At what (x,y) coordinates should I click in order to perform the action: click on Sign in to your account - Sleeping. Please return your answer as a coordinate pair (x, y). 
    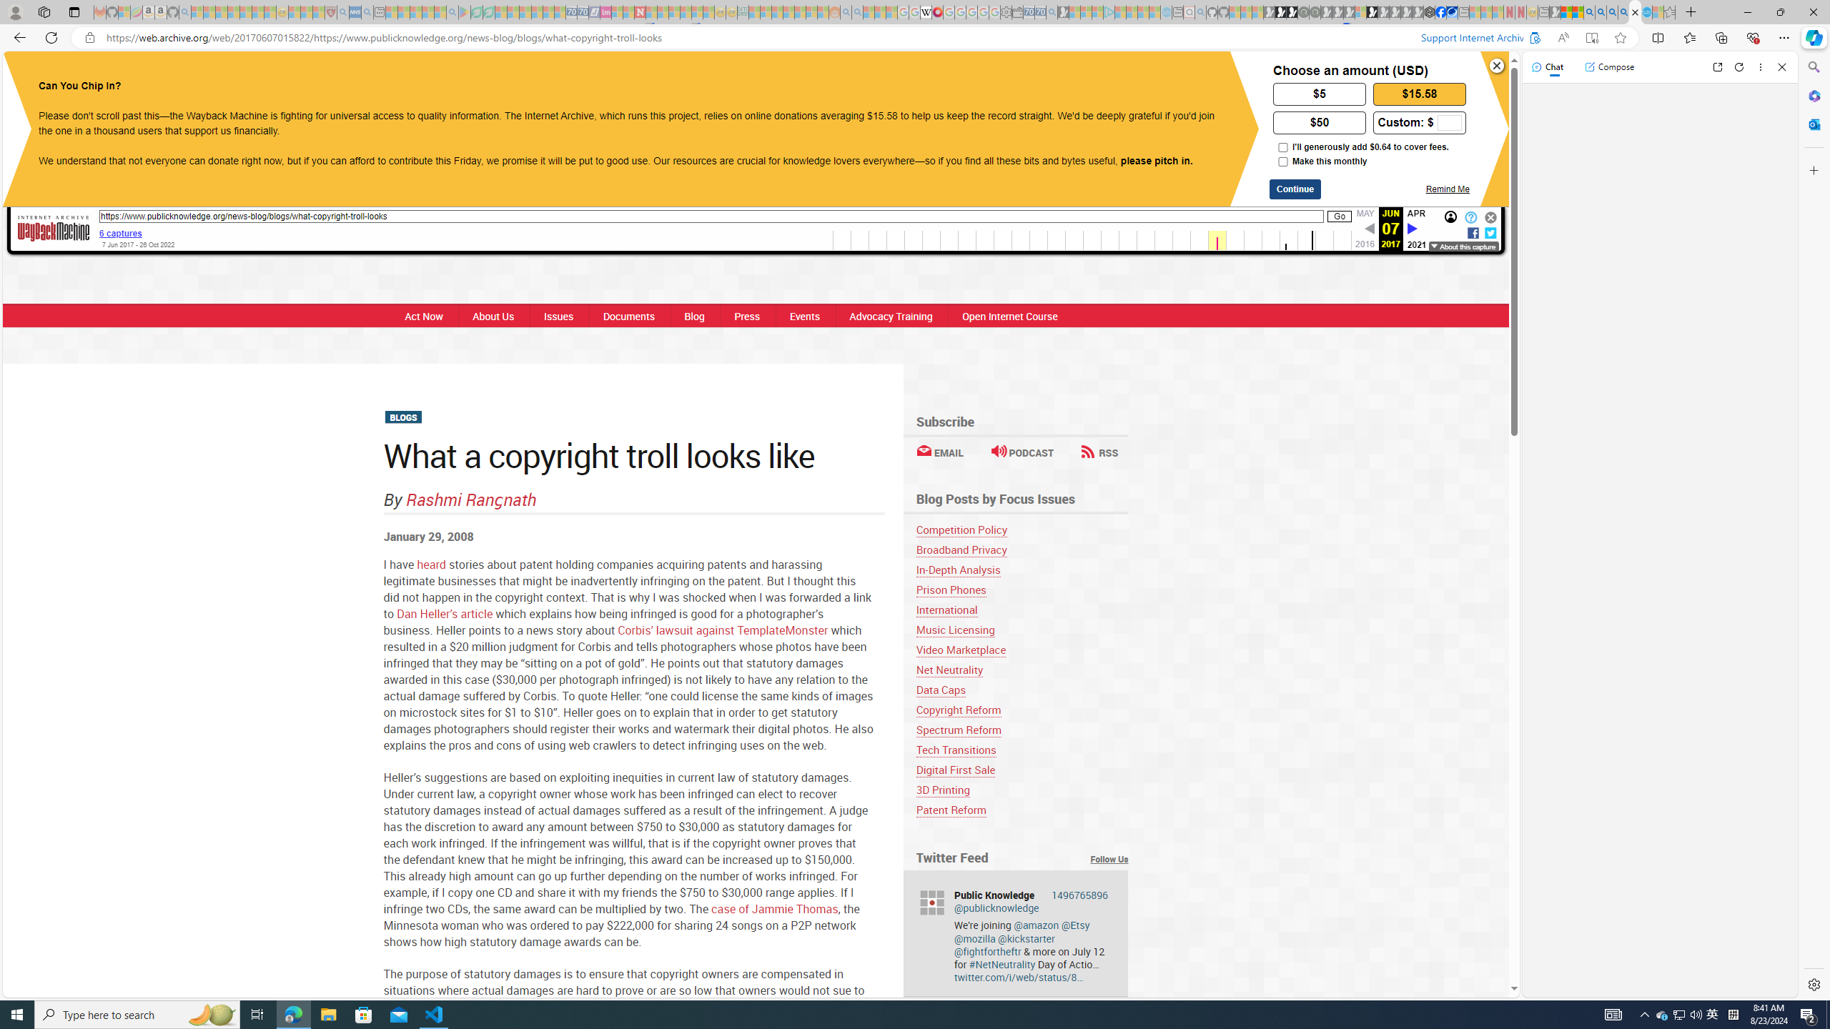
    Looking at the image, I should click on (1360, 12).